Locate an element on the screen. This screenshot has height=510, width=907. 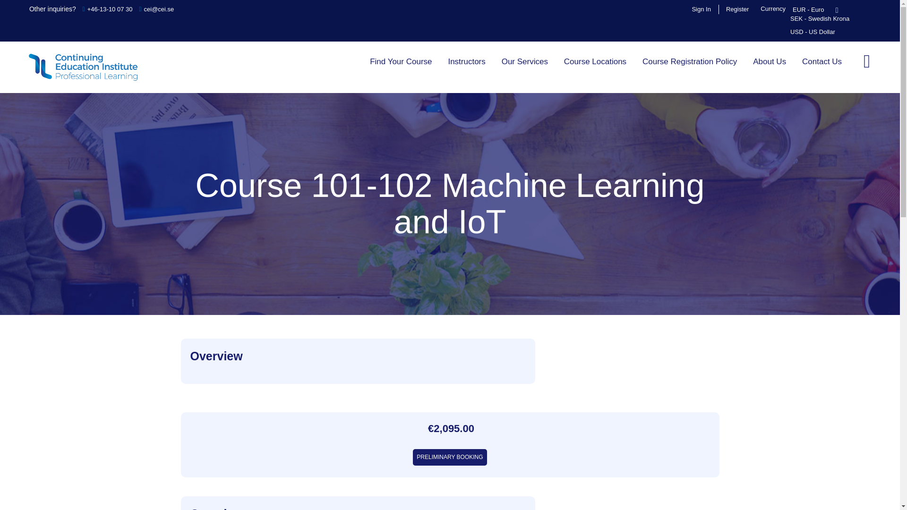
My Cart is located at coordinates (866, 60).